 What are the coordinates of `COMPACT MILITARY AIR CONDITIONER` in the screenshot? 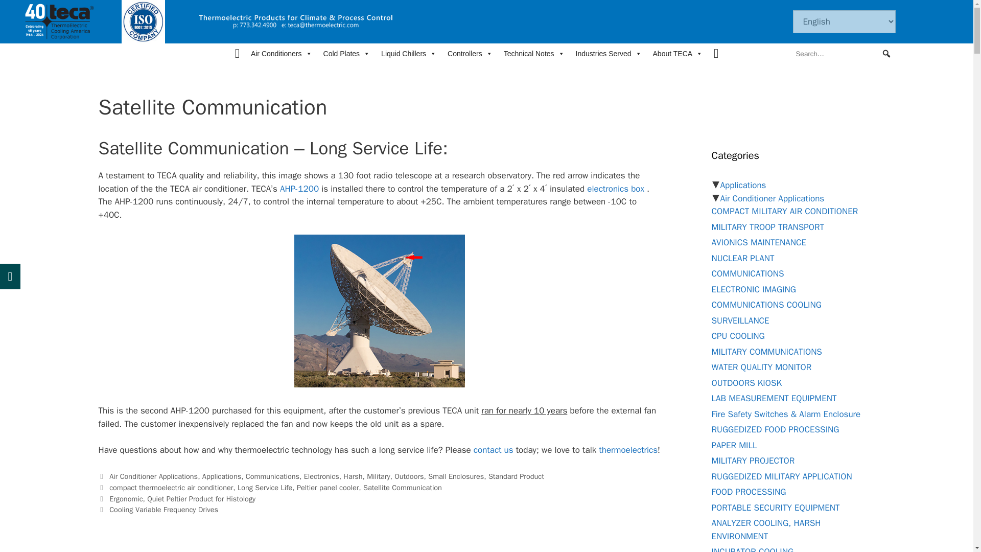 It's located at (784, 211).